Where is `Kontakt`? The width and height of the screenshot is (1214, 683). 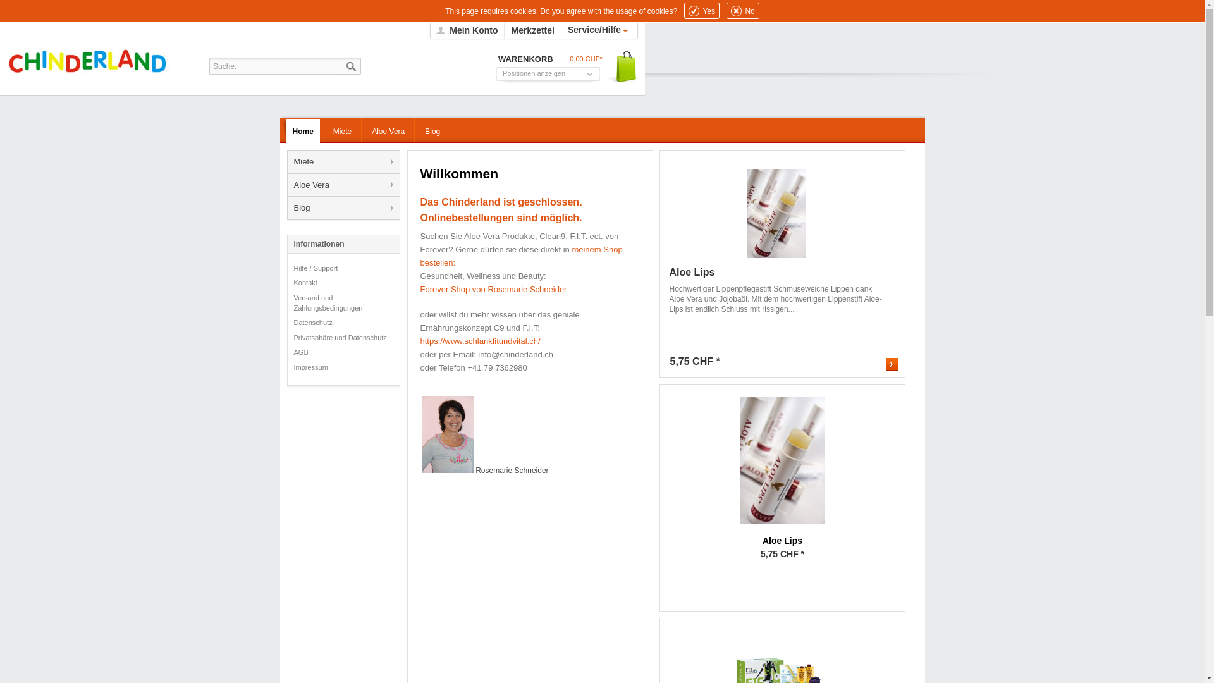 Kontakt is located at coordinates (343, 283).